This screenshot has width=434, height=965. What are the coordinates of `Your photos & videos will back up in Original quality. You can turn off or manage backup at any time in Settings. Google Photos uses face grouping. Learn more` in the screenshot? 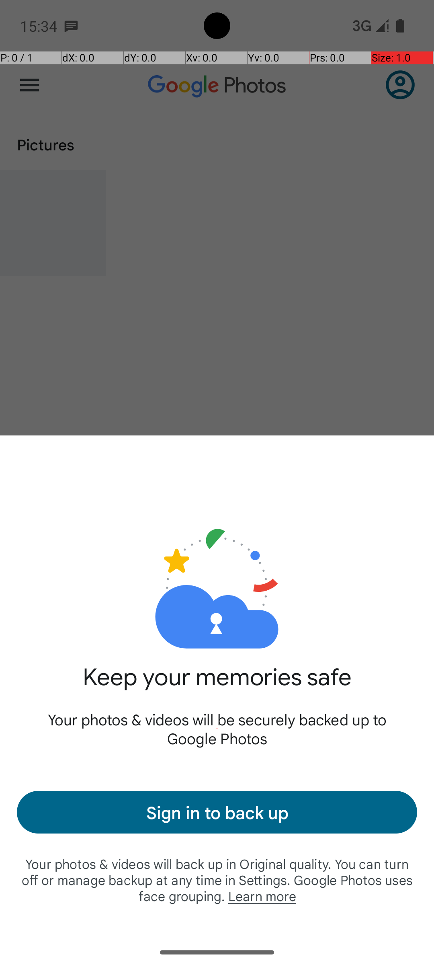 It's located at (217, 880).